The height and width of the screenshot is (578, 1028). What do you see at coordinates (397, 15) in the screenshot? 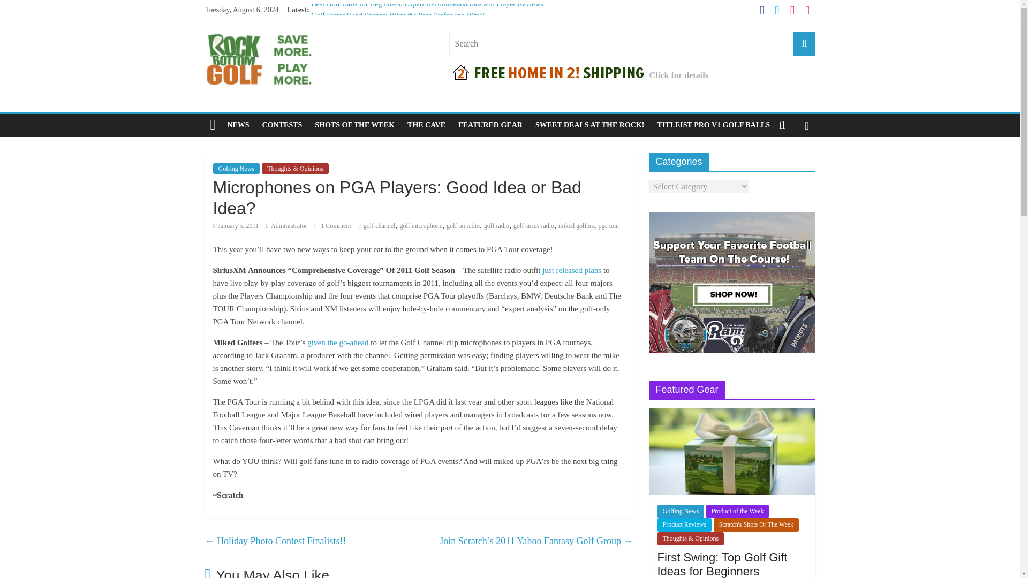
I see `Golf Putter Head Shapes: What the Pros Prefer and Why?` at bounding box center [397, 15].